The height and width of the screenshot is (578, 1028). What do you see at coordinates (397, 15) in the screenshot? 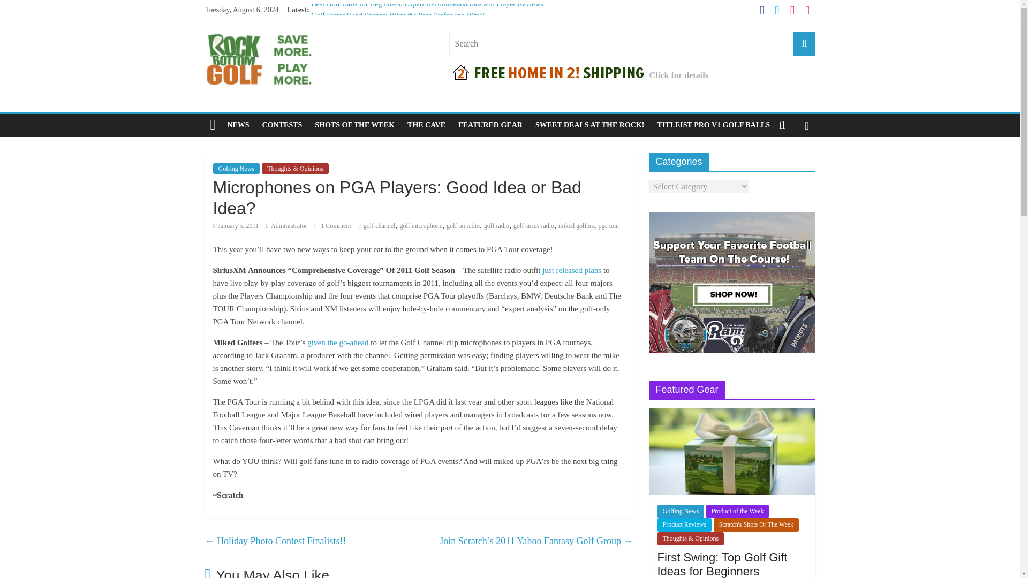
I see `Golf Putter Head Shapes: What the Pros Prefer and Why?` at bounding box center [397, 15].